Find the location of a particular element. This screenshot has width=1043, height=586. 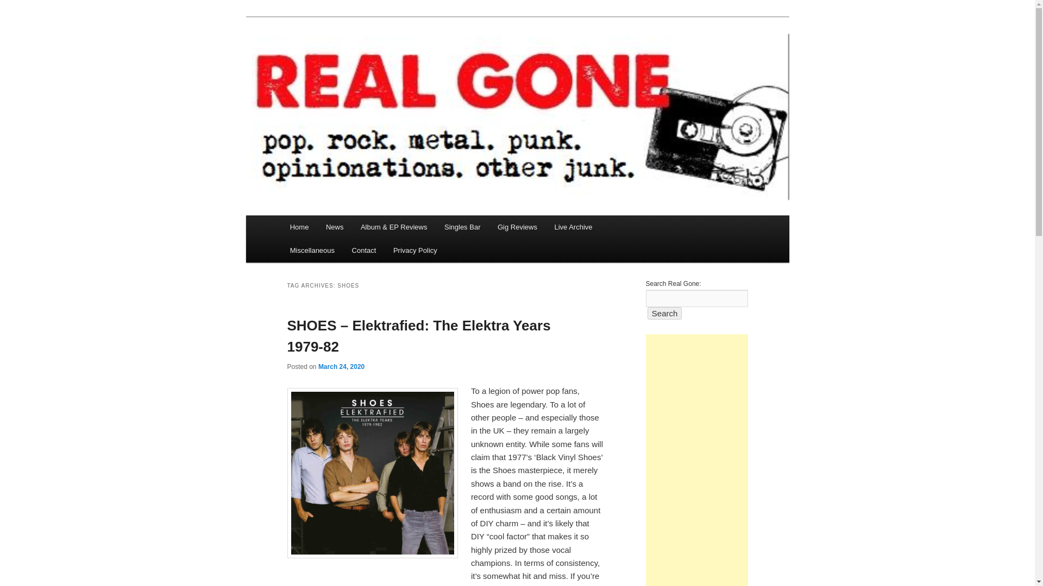

Gig Reviews is located at coordinates (517, 227).